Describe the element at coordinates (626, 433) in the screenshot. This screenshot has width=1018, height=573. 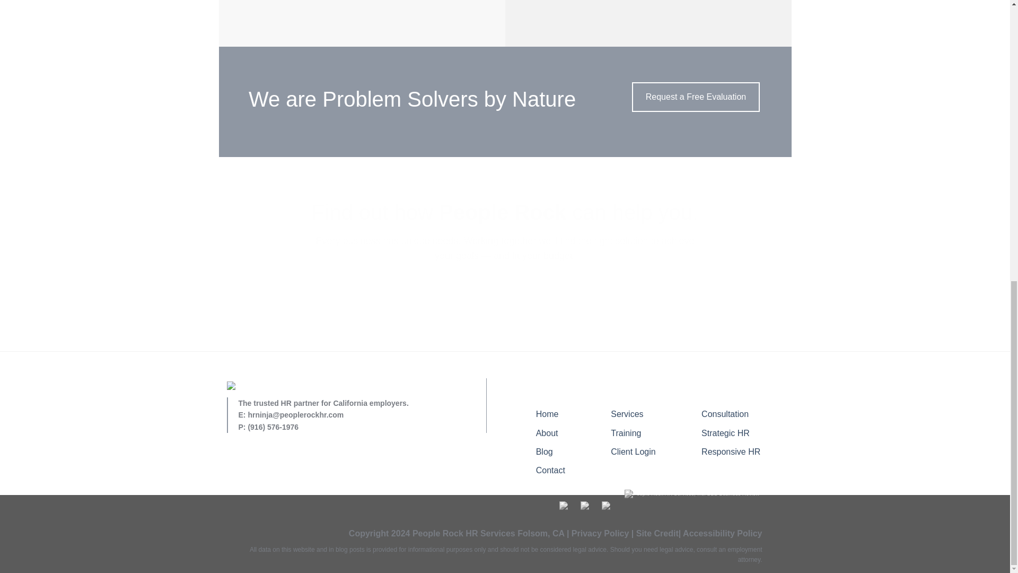
I see `Training` at that location.